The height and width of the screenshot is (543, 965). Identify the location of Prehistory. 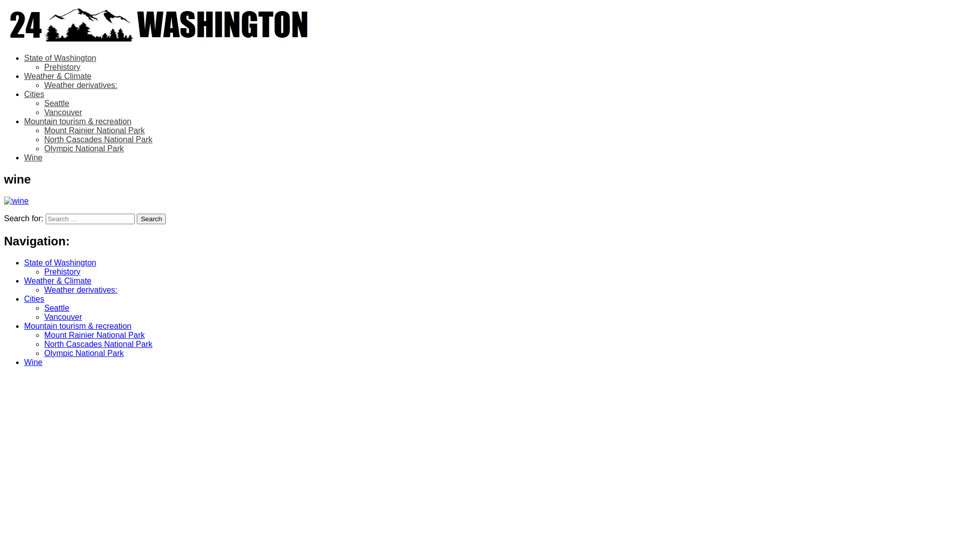
(62, 271).